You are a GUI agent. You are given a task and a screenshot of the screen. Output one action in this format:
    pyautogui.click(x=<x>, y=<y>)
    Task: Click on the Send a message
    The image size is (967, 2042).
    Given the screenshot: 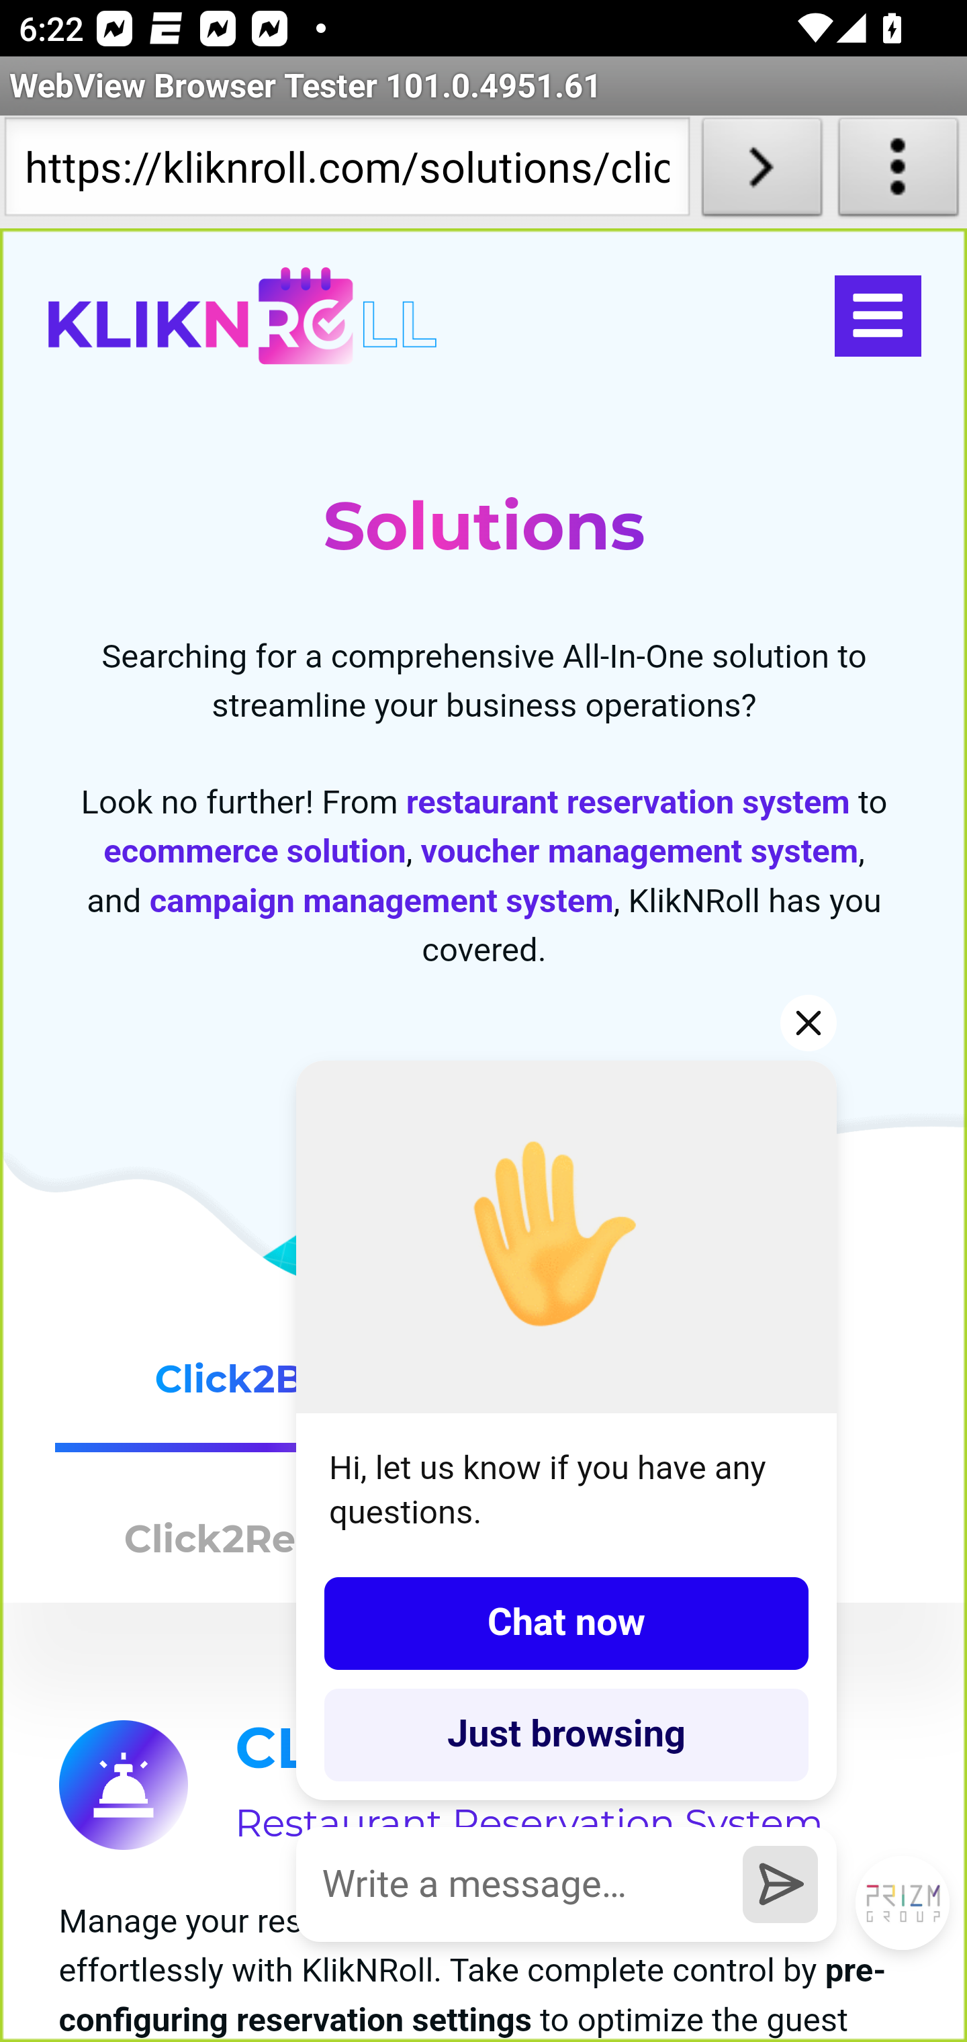 What is the action you would take?
    pyautogui.click(x=781, y=1883)
    